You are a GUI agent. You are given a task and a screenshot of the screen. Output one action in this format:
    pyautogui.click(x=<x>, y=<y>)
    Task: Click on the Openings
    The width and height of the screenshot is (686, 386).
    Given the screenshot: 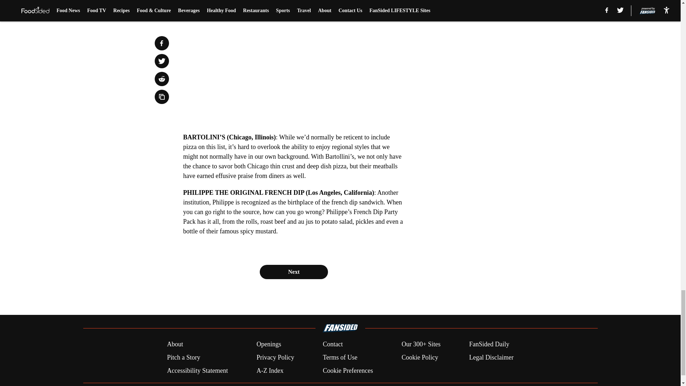 What is the action you would take?
    pyautogui.click(x=269, y=345)
    